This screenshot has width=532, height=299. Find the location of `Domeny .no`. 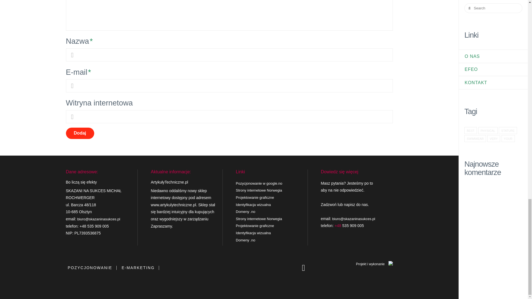

Domeny .no is located at coordinates (245, 240).